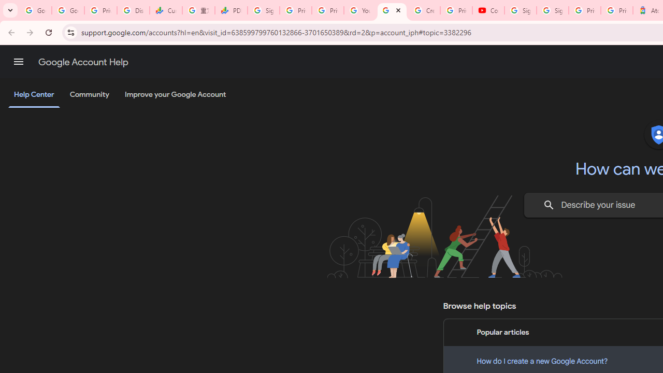 This screenshot has height=373, width=663. What do you see at coordinates (392, 10) in the screenshot?
I see `Google Account Help` at bounding box center [392, 10].